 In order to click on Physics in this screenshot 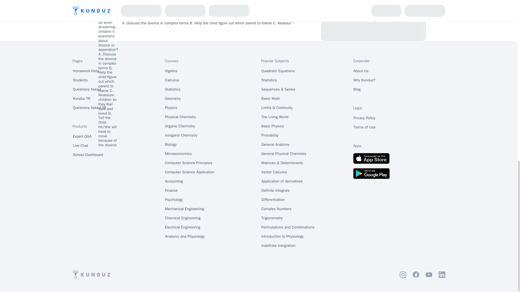, I will do `click(171, 108)`.